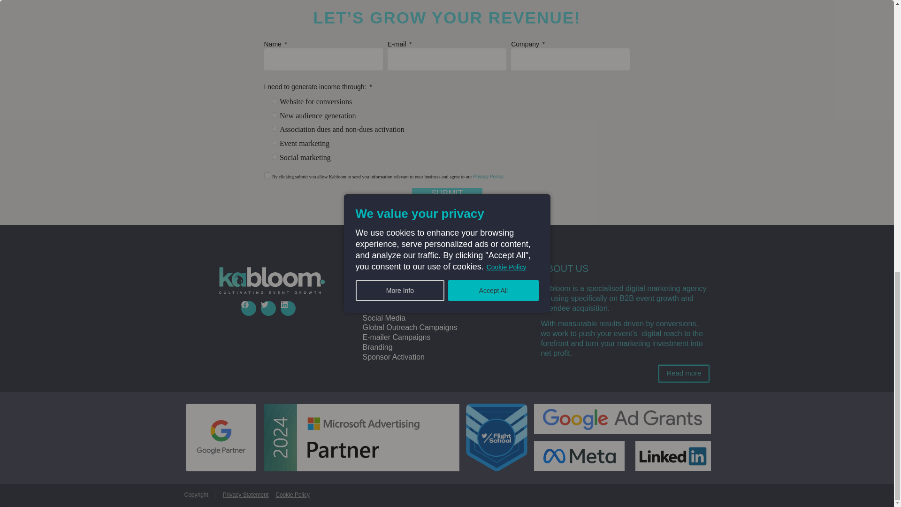 Image resolution: width=901 pixels, height=507 pixels. Describe the element at coordinates (274, 157) in the screenshot. I see `Social marketing` at that location.